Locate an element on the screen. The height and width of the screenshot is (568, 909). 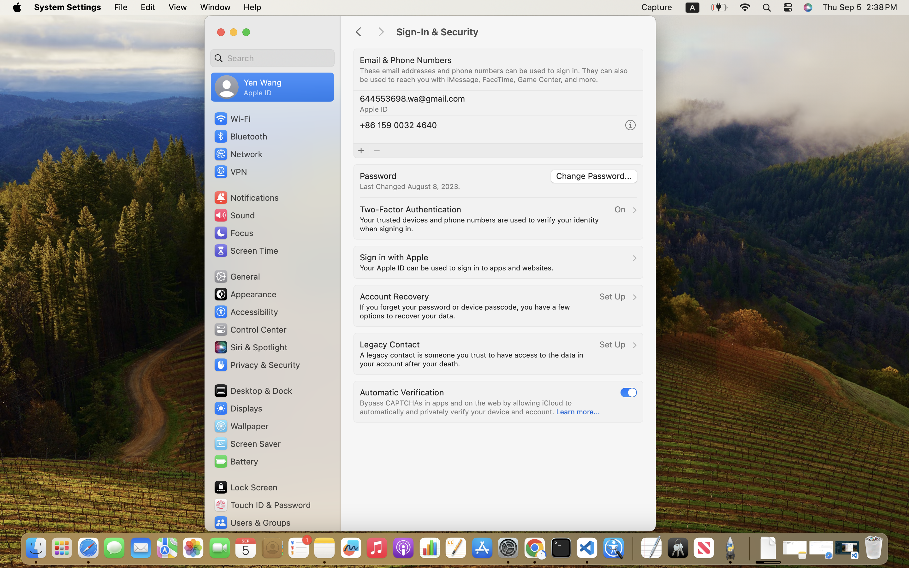
Battery is located at coordinates (236, 461).